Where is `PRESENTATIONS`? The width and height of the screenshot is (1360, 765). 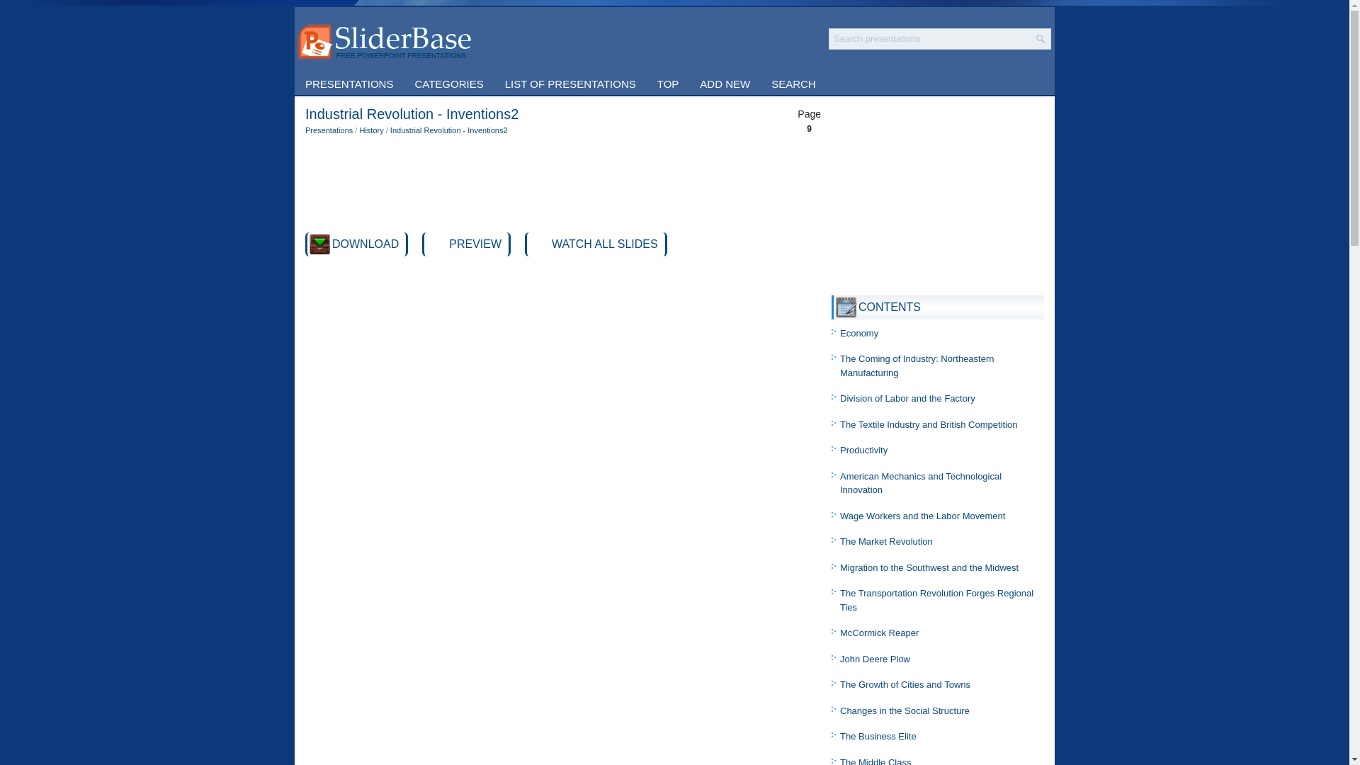 PRESENTATIONS is located at coordinates (349, 84).